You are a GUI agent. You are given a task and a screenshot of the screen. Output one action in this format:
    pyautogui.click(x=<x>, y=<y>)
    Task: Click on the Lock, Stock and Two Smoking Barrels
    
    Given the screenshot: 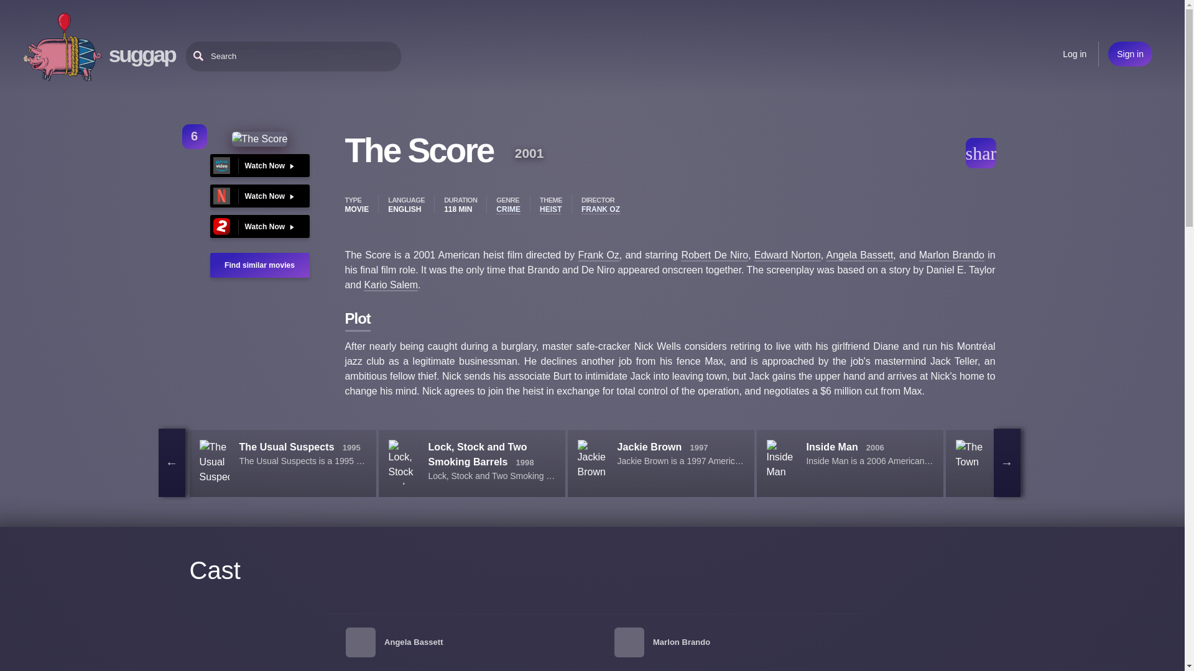 What is the action you would take?
    pyautogui.click(x=476, y=454)
    